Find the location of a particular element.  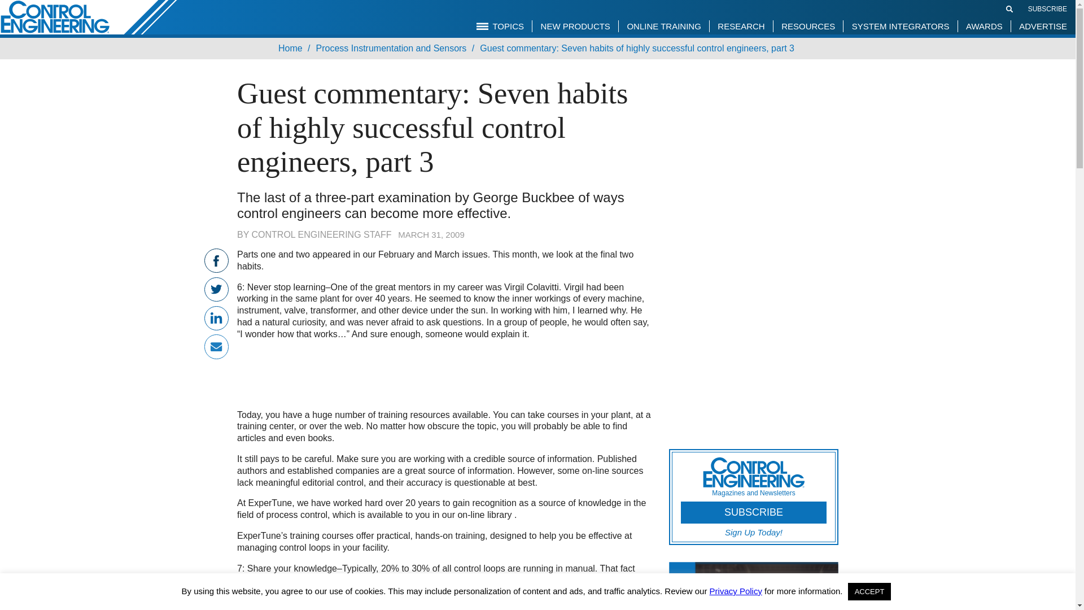

SUBSCRIBE is located at coordinates (1047, 8).